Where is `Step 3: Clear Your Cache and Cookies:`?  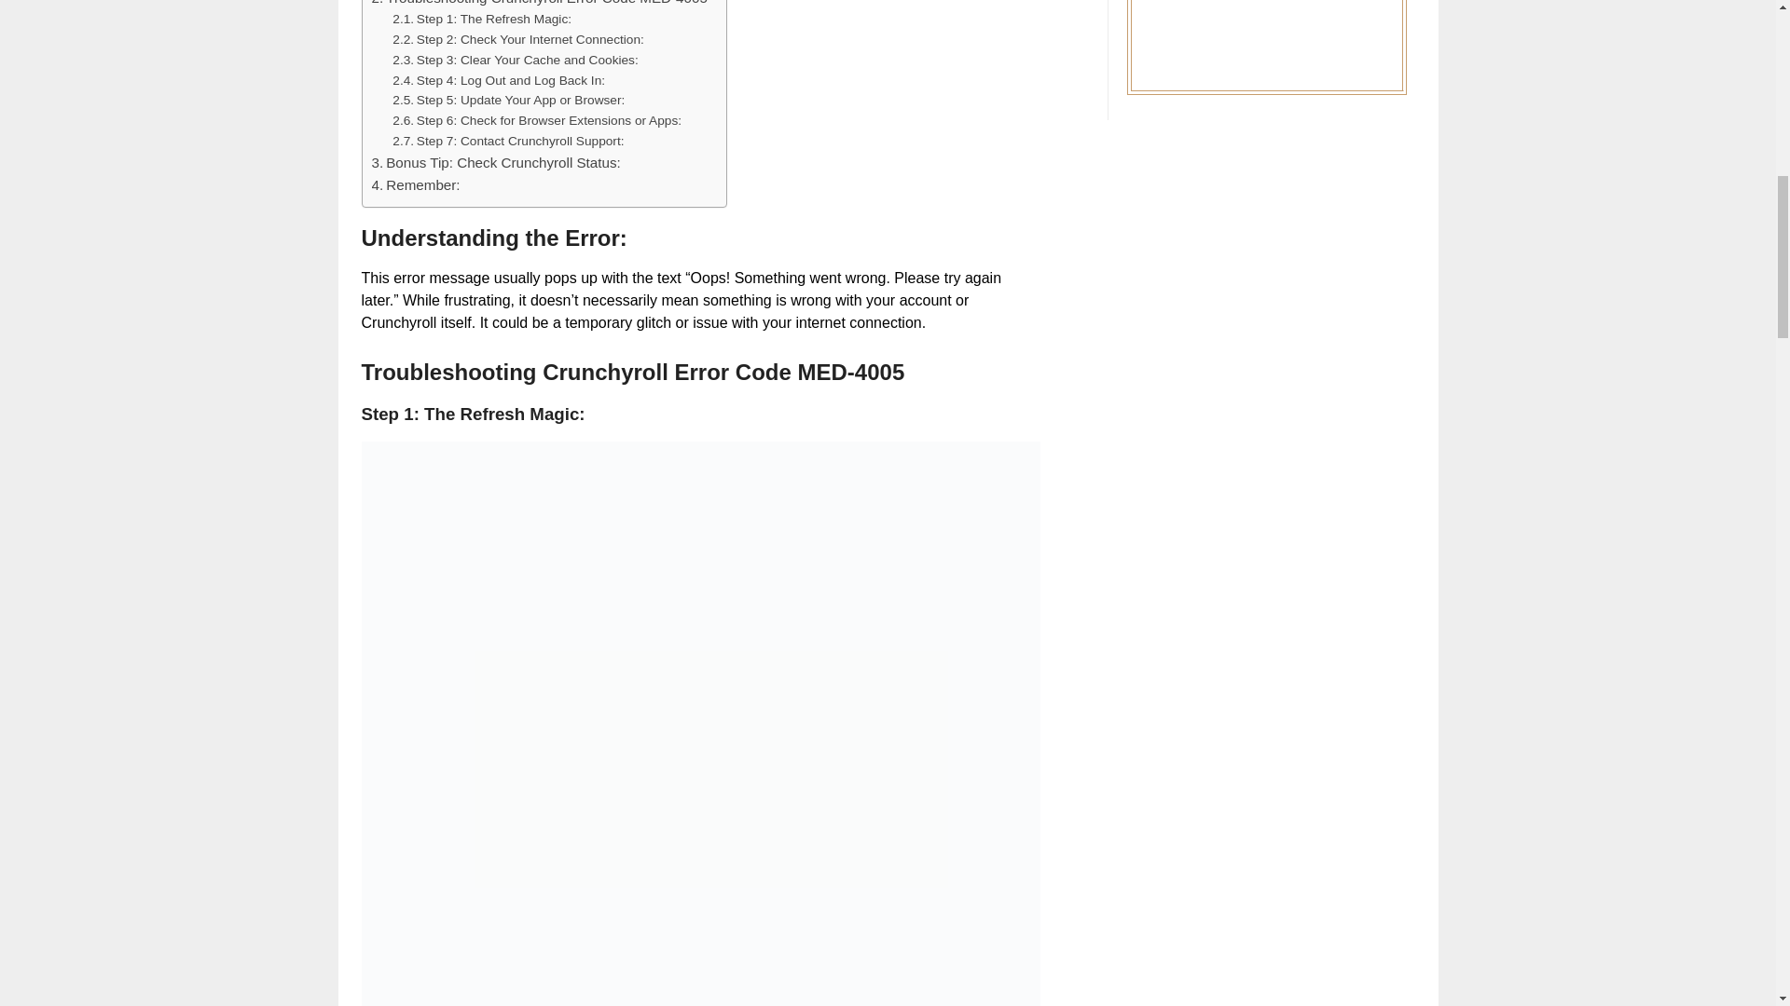
Step 3: Clear Your Cache and Cookies: is located at coordinates (515, 60).